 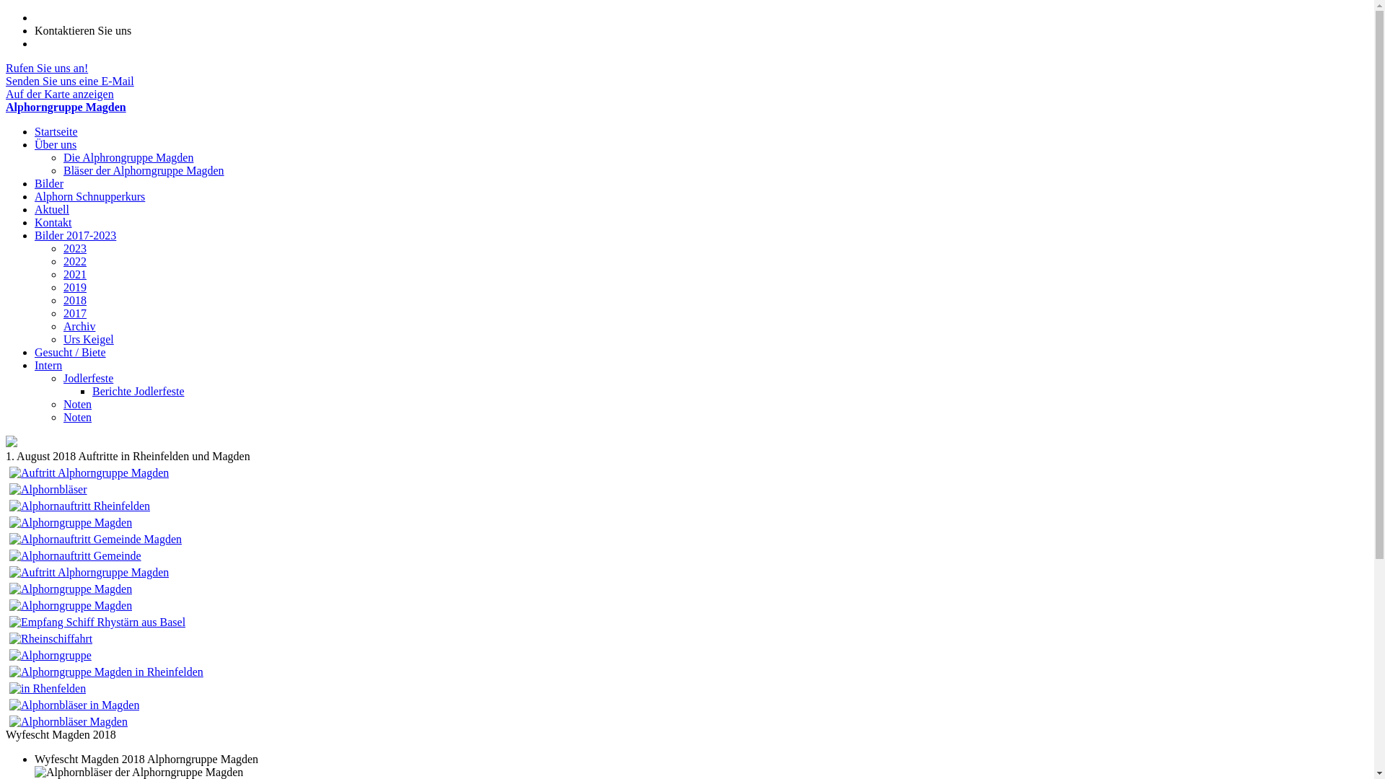 I want to click on Noten, so click(x=78, y=417).